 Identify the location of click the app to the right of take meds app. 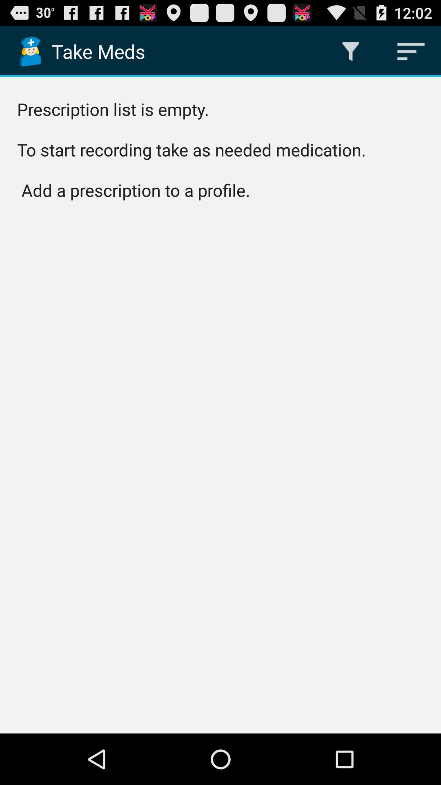
(351, 52).